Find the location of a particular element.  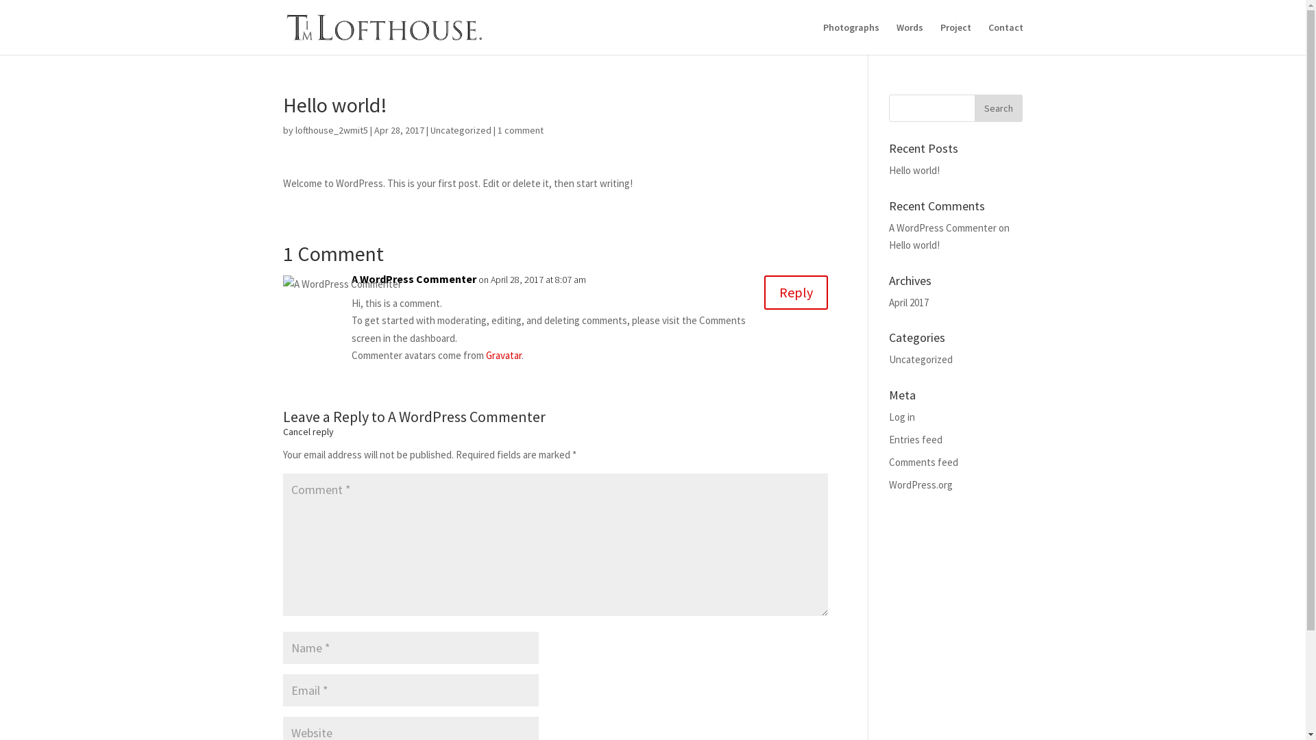

A WordPress Commenter is located at coordinates (413, 280).